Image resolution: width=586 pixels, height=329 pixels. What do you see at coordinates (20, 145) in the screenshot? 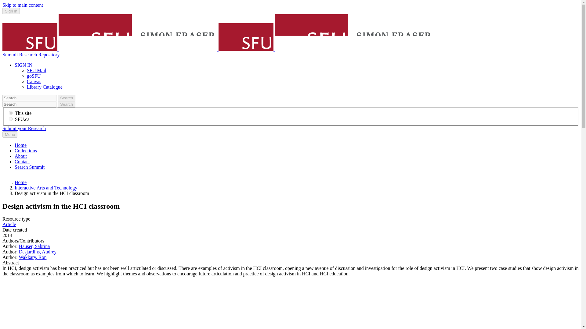
I see `Homepage for SFU Summit website` at bounding box center [20, 145].